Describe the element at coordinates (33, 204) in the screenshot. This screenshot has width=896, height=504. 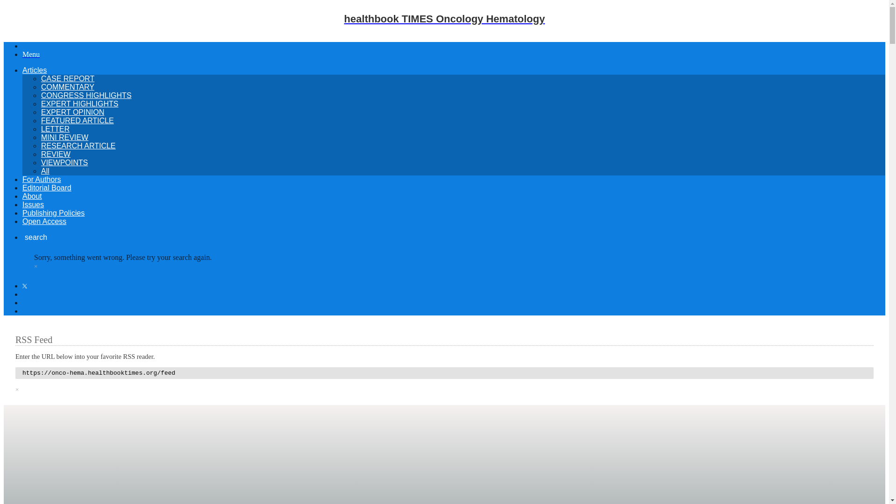
I see `Issues` at that location.